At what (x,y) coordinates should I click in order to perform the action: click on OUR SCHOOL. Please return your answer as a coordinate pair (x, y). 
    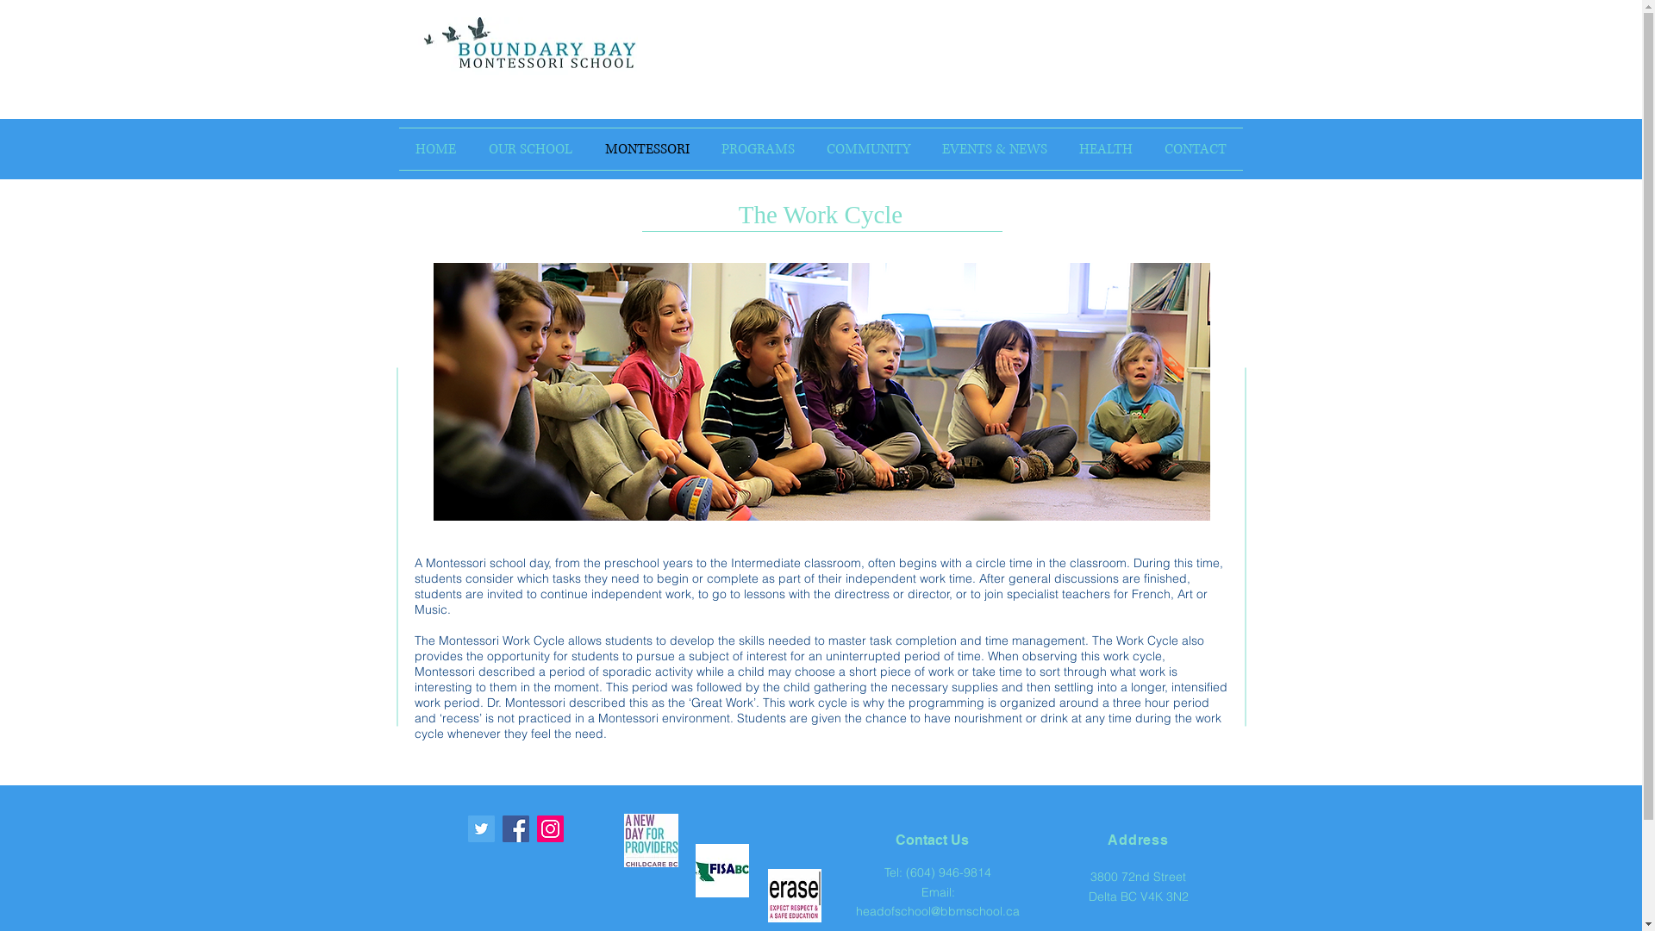
    Looking at the image, I should click on (531, 149).